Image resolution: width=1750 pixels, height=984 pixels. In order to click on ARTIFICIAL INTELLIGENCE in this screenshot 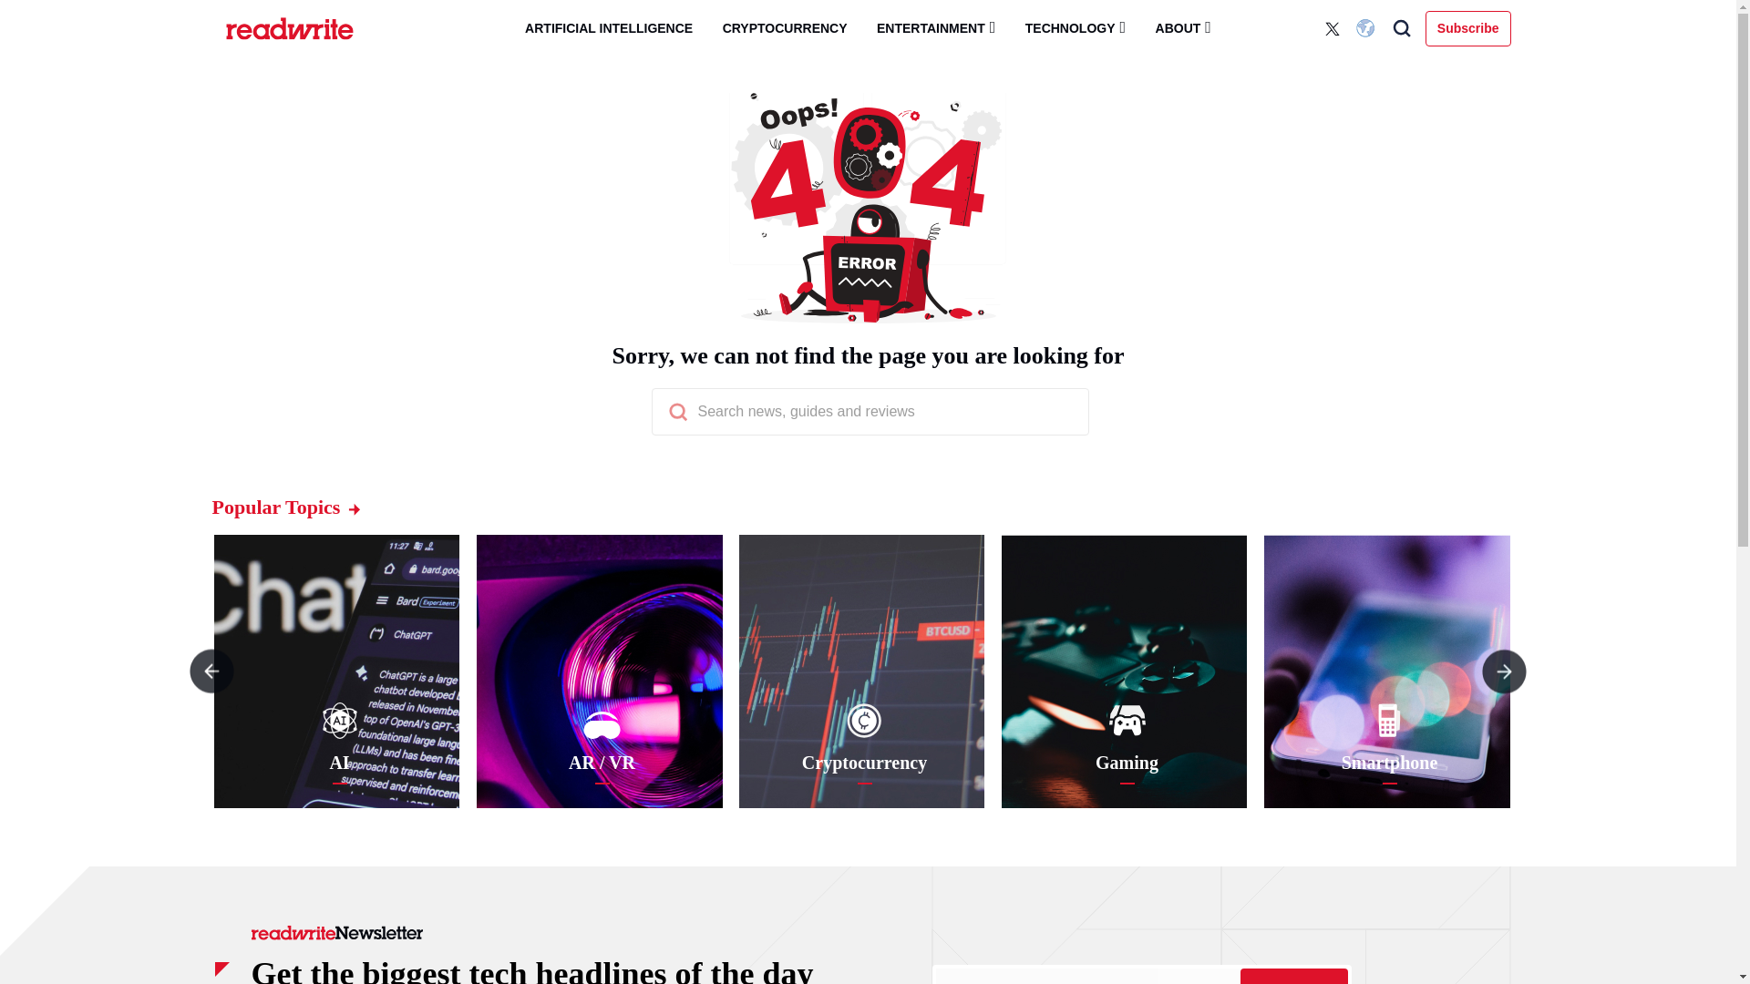, I will do `click(609, 28)`.